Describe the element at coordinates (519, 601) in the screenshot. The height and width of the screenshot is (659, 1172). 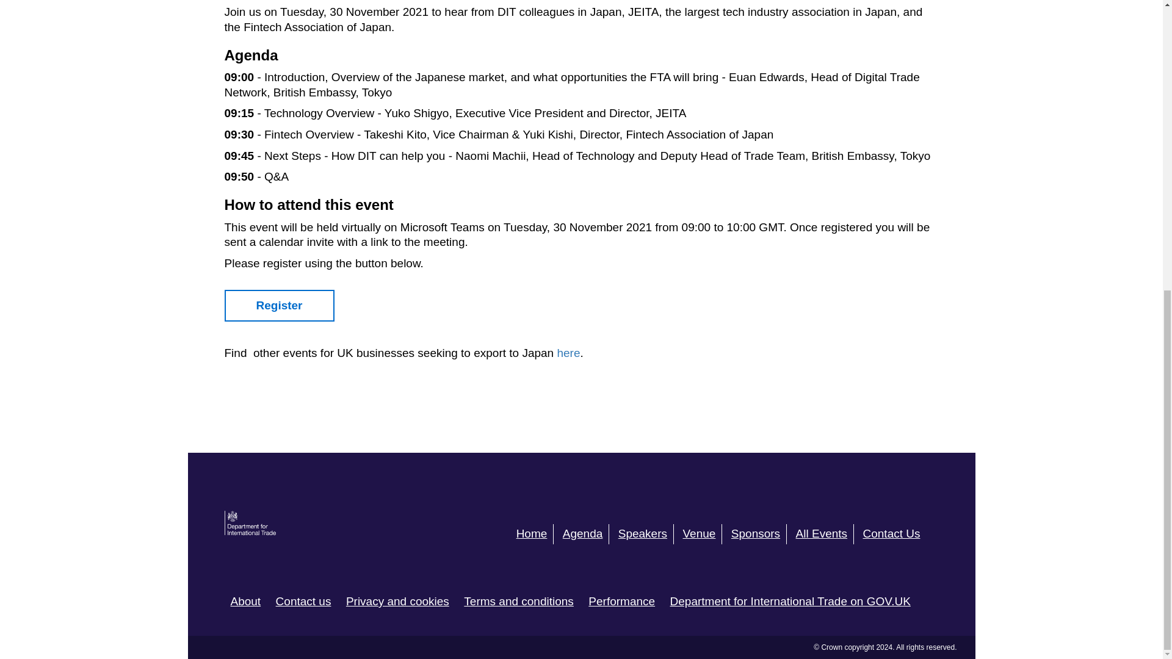
I see `Terms and conditions` at that location.